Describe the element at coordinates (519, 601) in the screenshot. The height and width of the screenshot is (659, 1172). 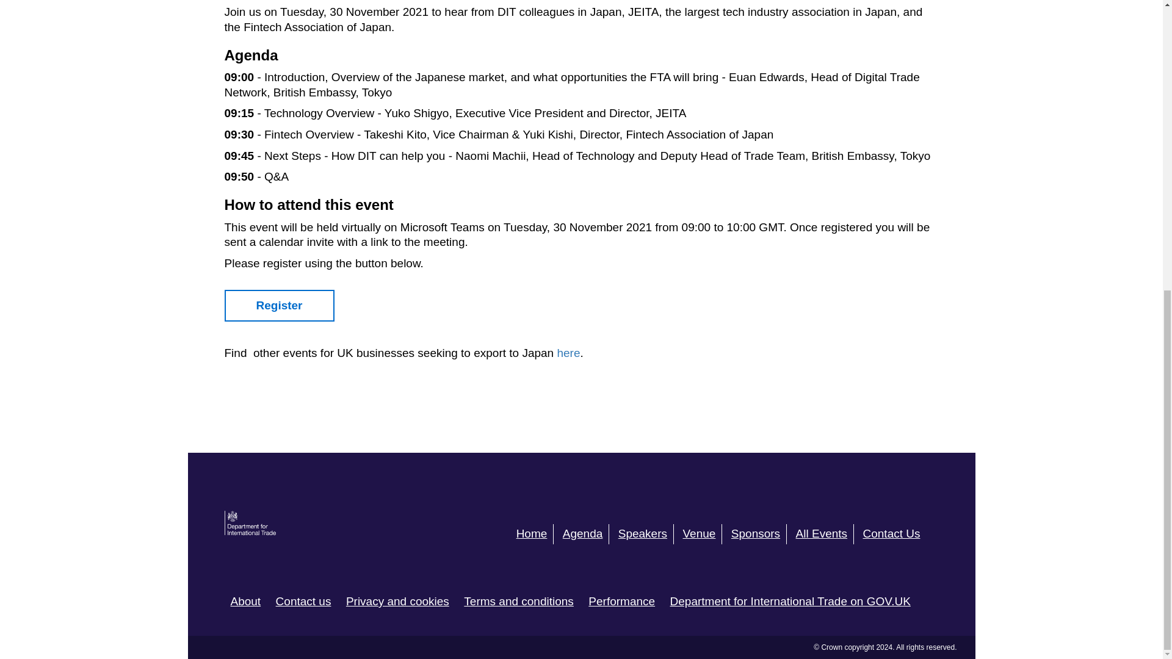
I see `Terms and conditions` at that location.